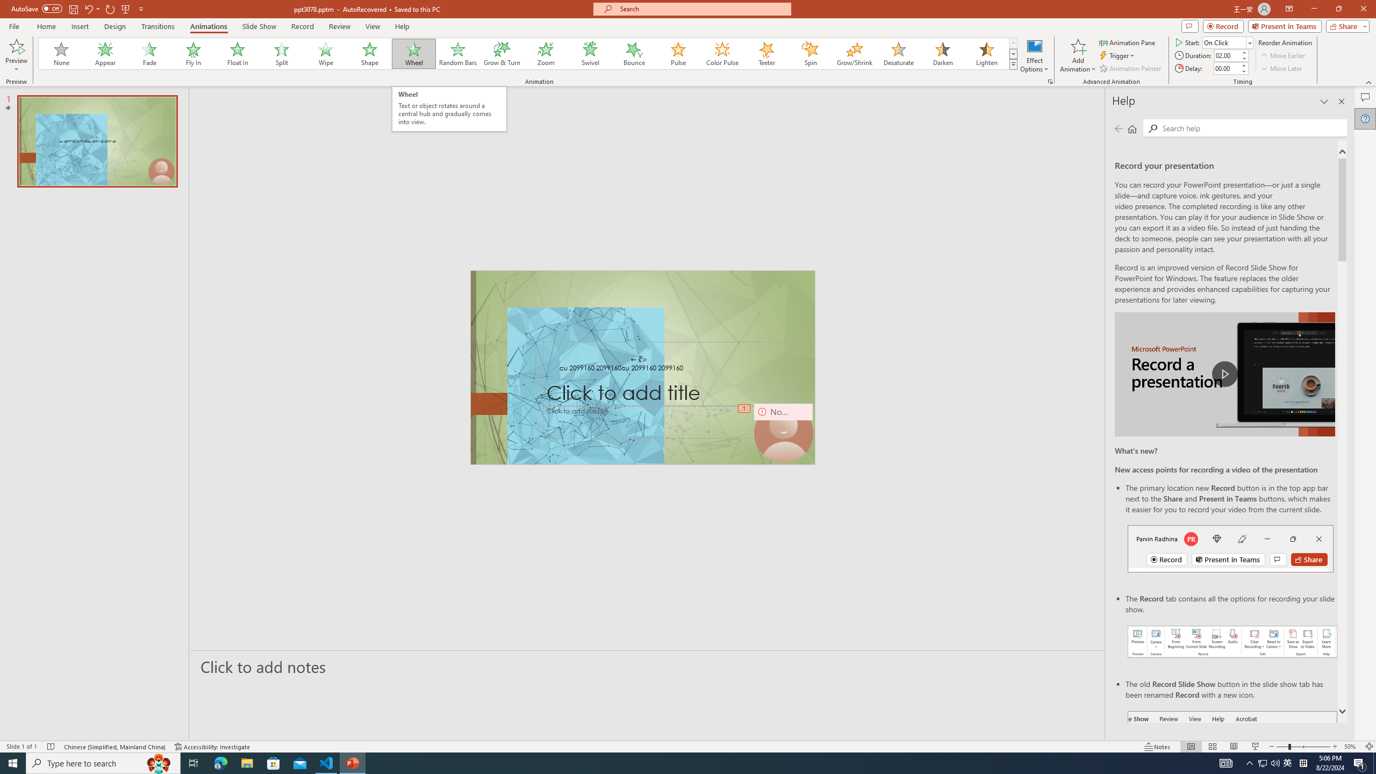 The height and width of the screenshot is (774, 1376). I want to click on Record button in top bar, so click(1231, 548).